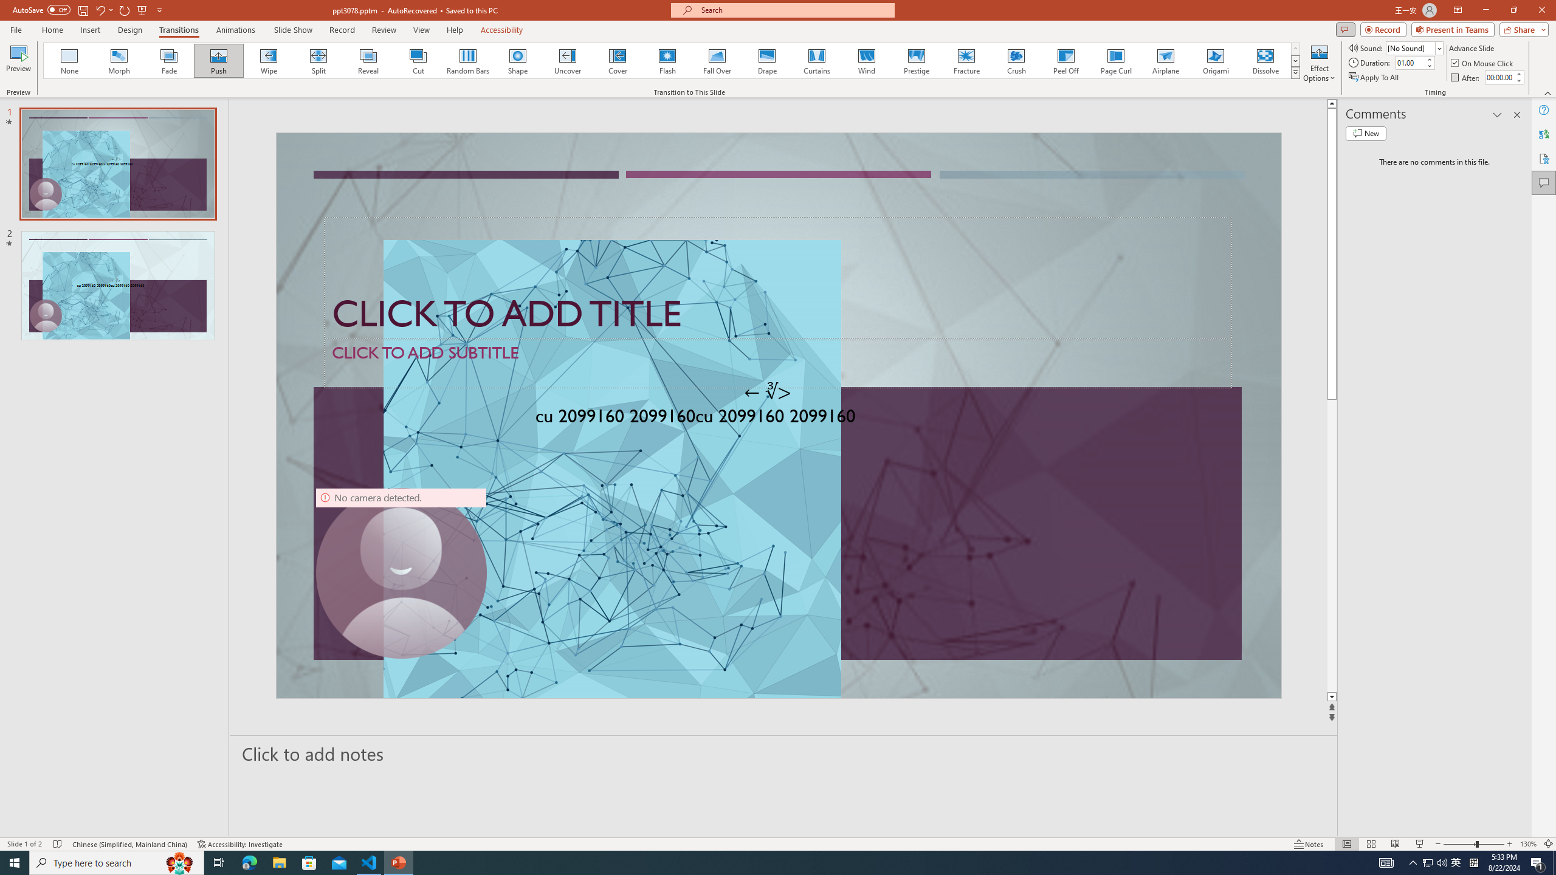 Image resolution: width=1556 pixels, height=875 pixels. Describe the element at coordinates (778, 363) in the screenshot. I see `Subtitle TextBox` at that location.